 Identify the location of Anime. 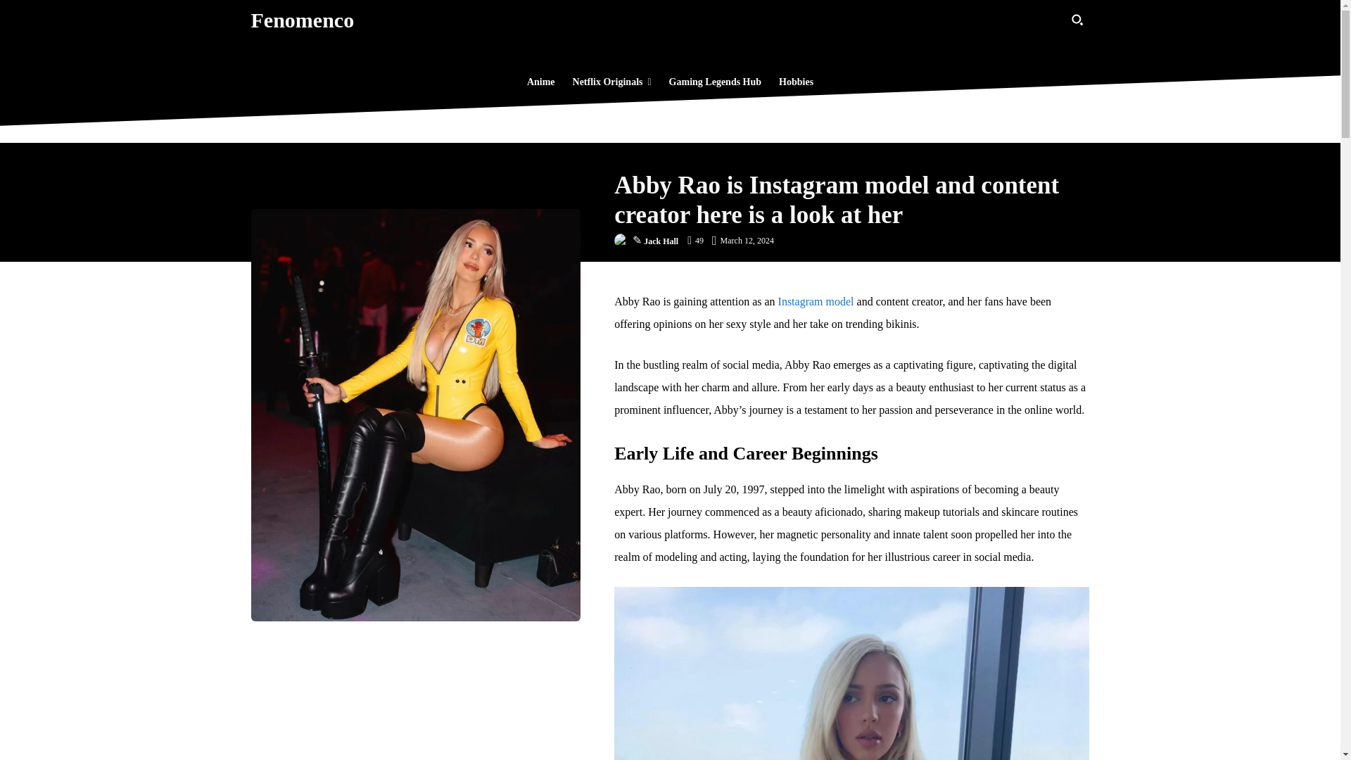
(540, 82).